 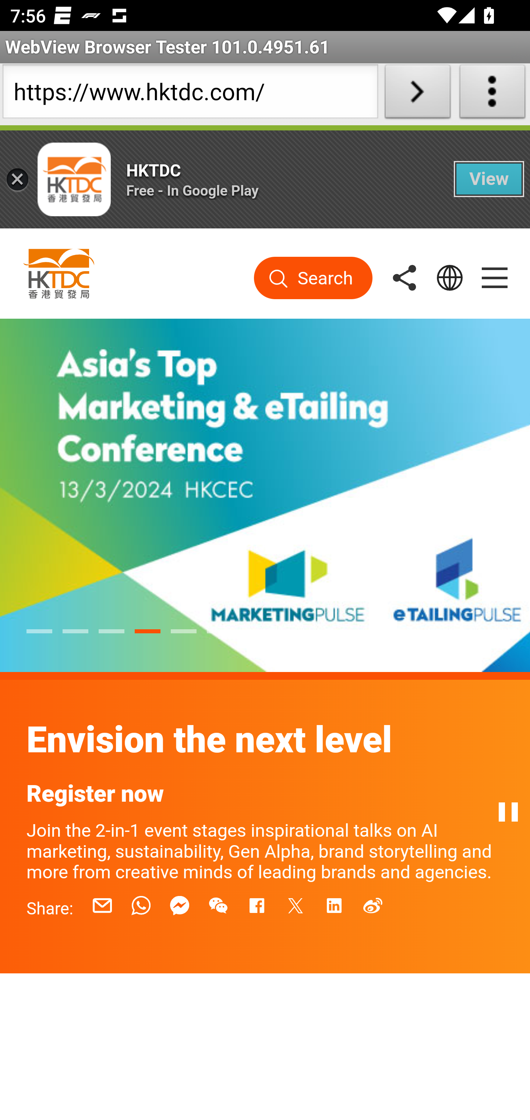 I want to click on 10 highlighted events, so click(x=265, y=794).